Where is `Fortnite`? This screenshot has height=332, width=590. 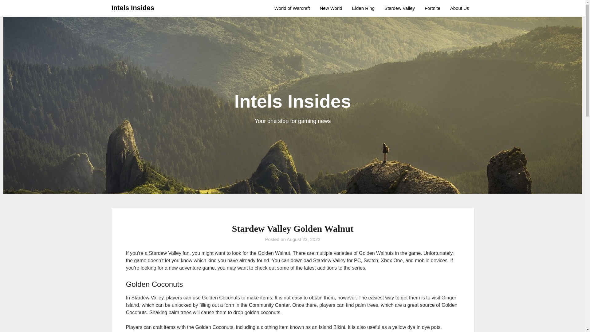 Fortnite is located at coordinates (432, 8).